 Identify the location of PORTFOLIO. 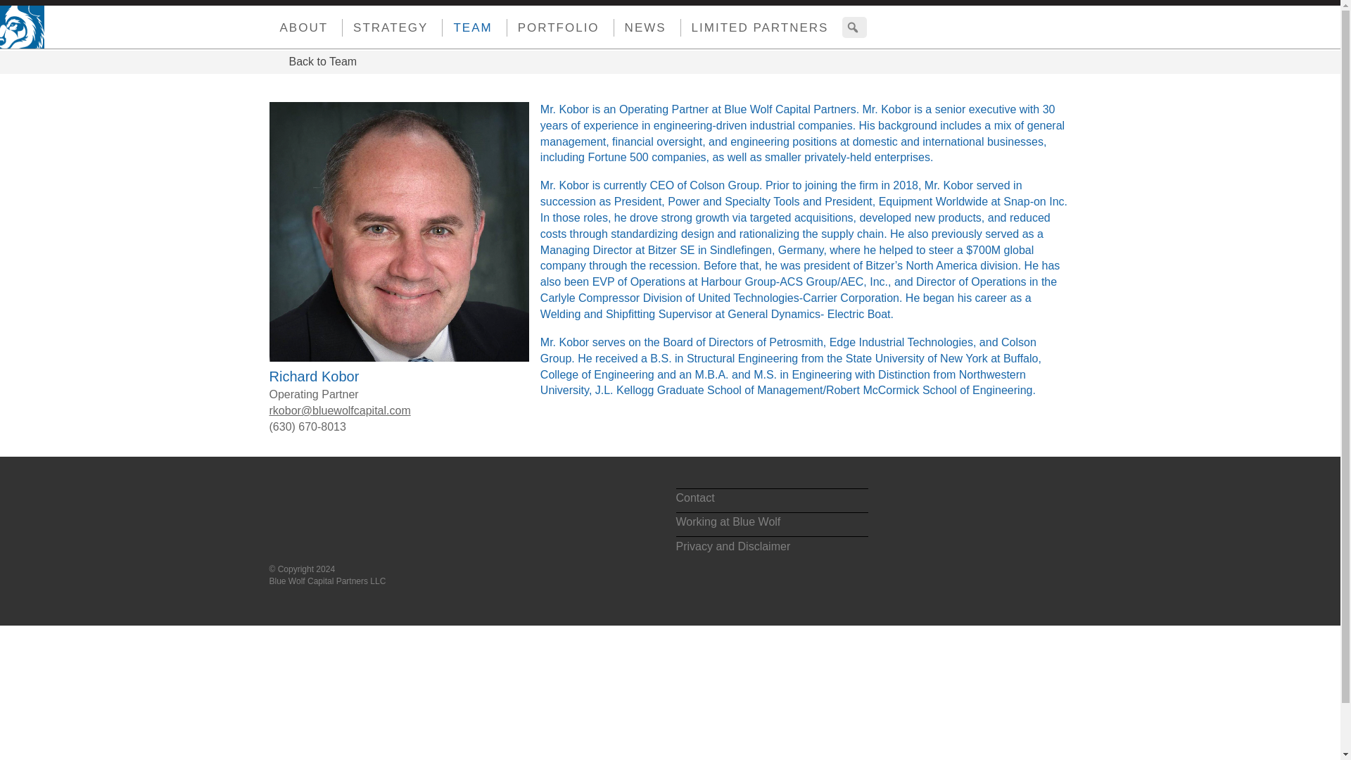
(553, 27).